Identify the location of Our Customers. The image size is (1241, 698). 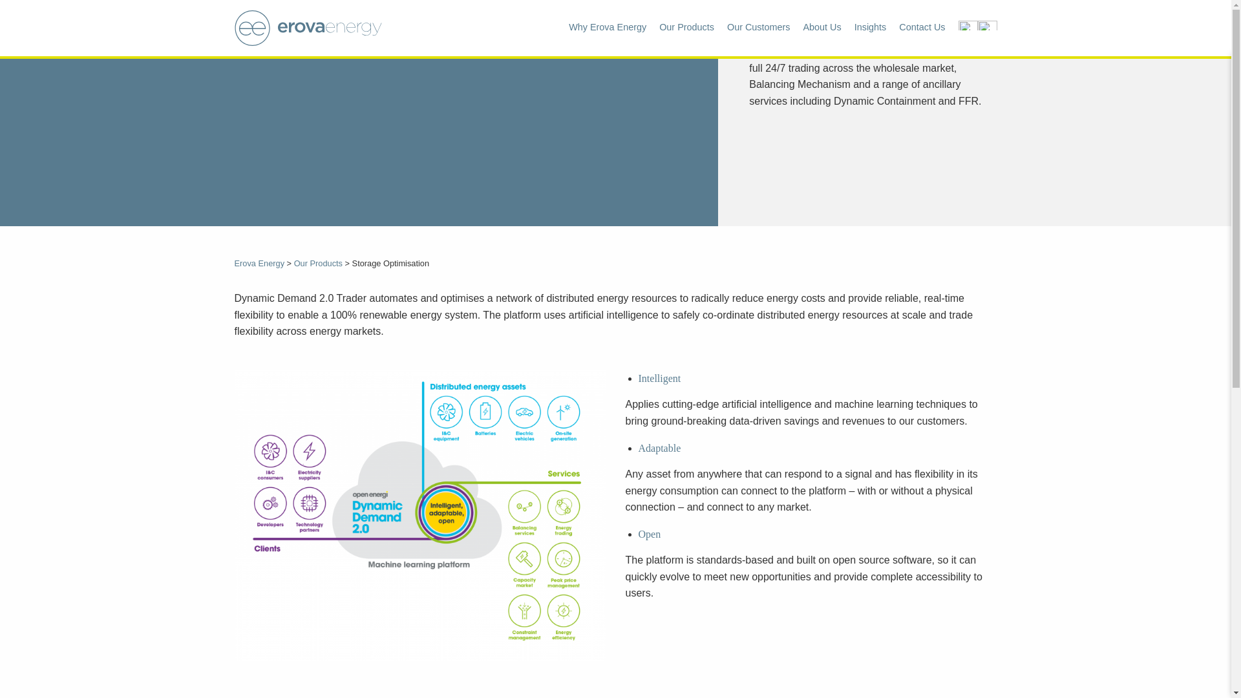
(759, 27).